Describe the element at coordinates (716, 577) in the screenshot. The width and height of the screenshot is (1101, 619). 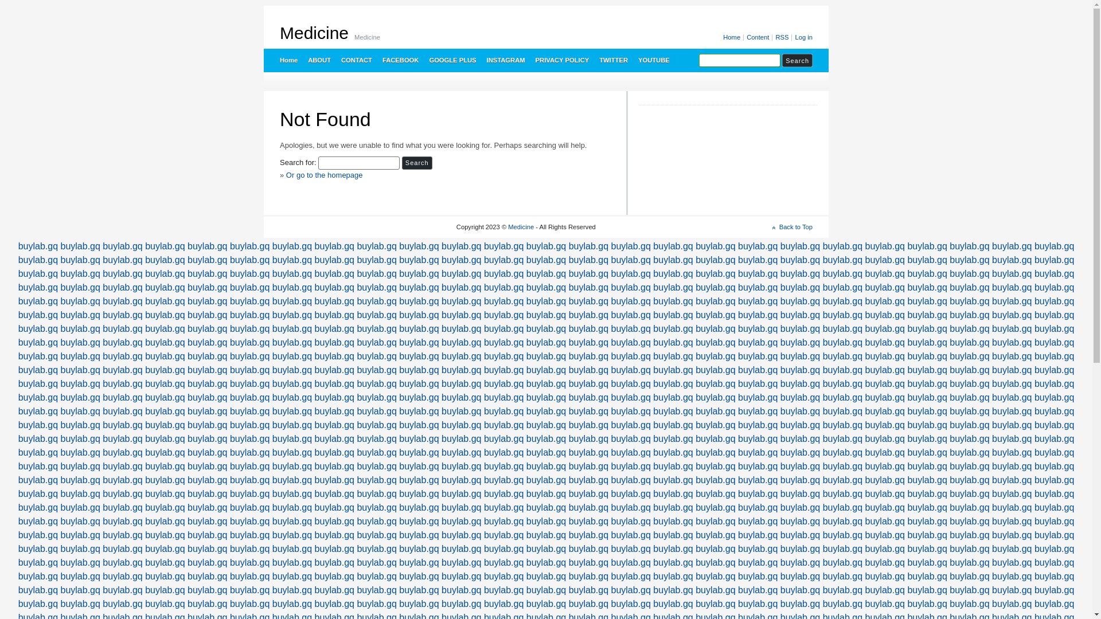
I see `buylab.gq` at that location.